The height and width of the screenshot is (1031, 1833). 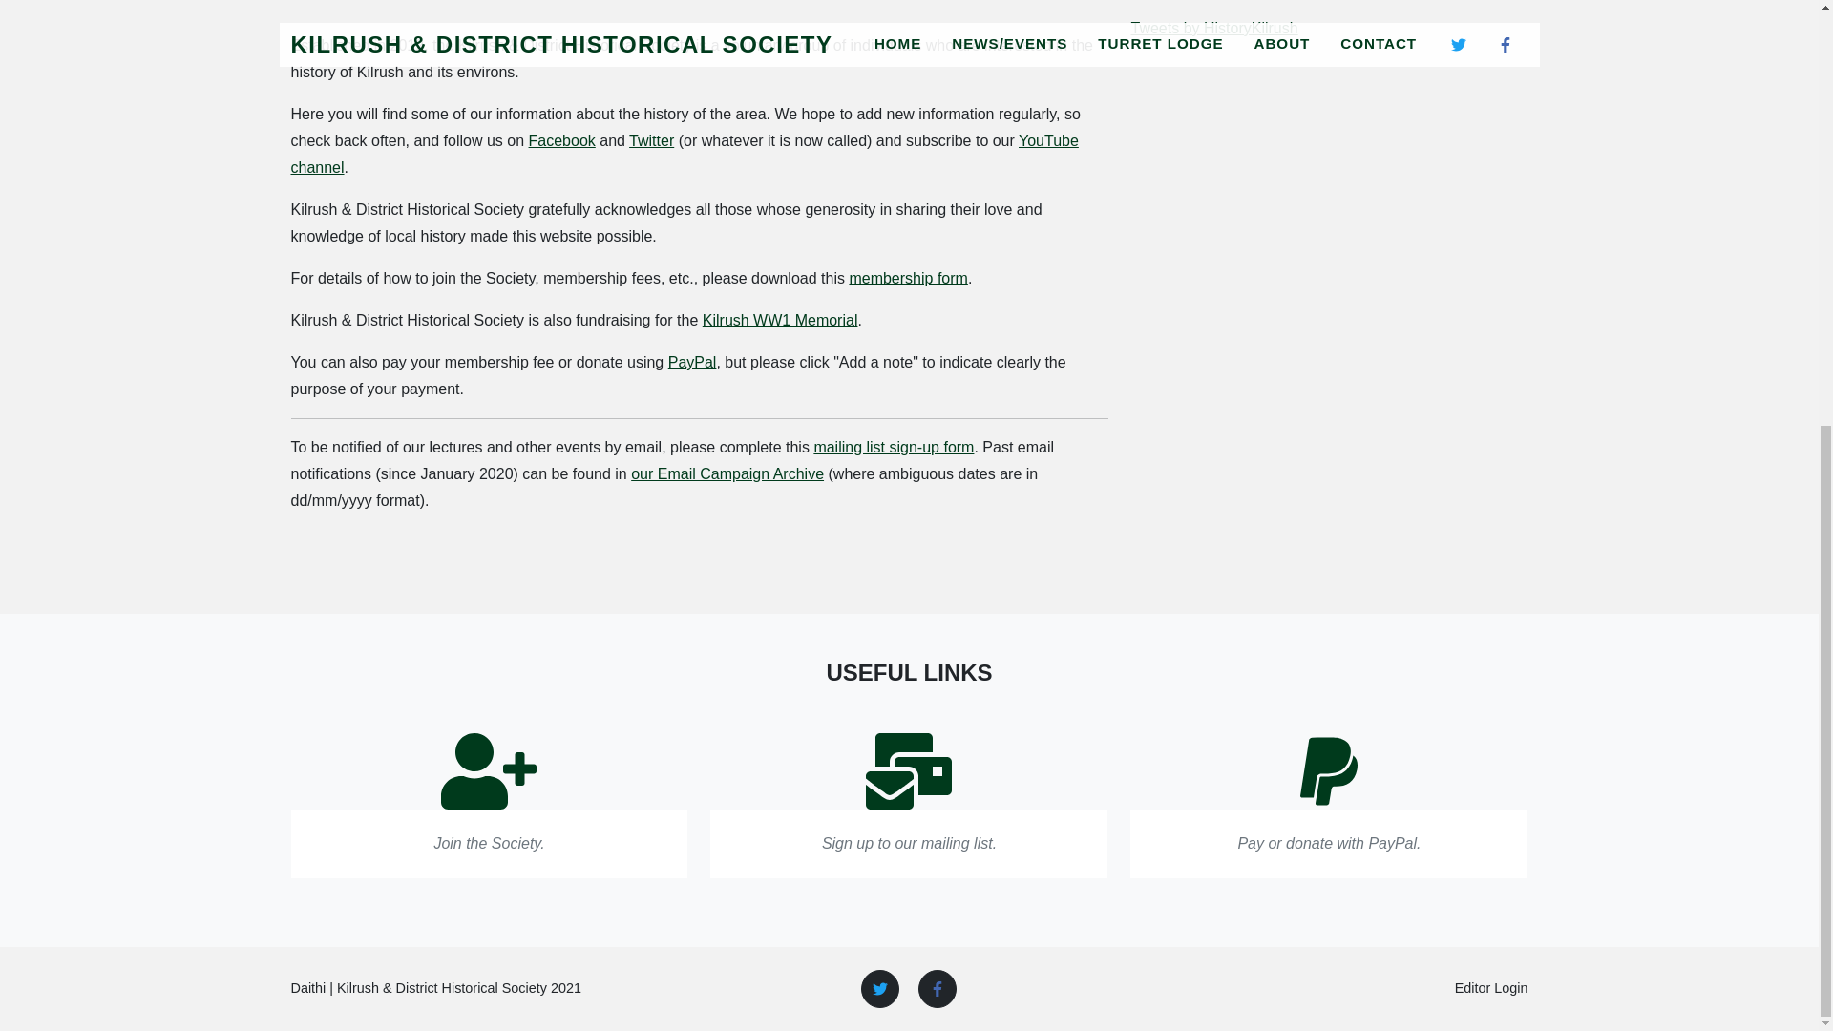 I want to click on Editor Login, so click(x=1491, y=988).